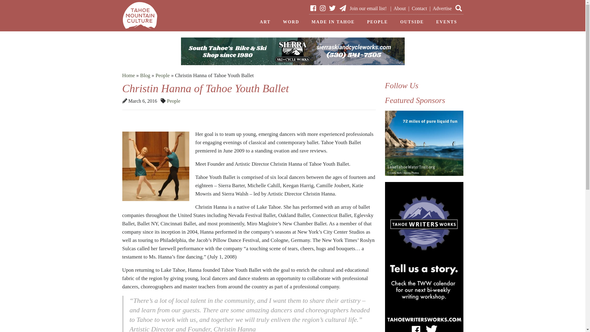  I want to click on   Join our email list!, so click(363, 8).